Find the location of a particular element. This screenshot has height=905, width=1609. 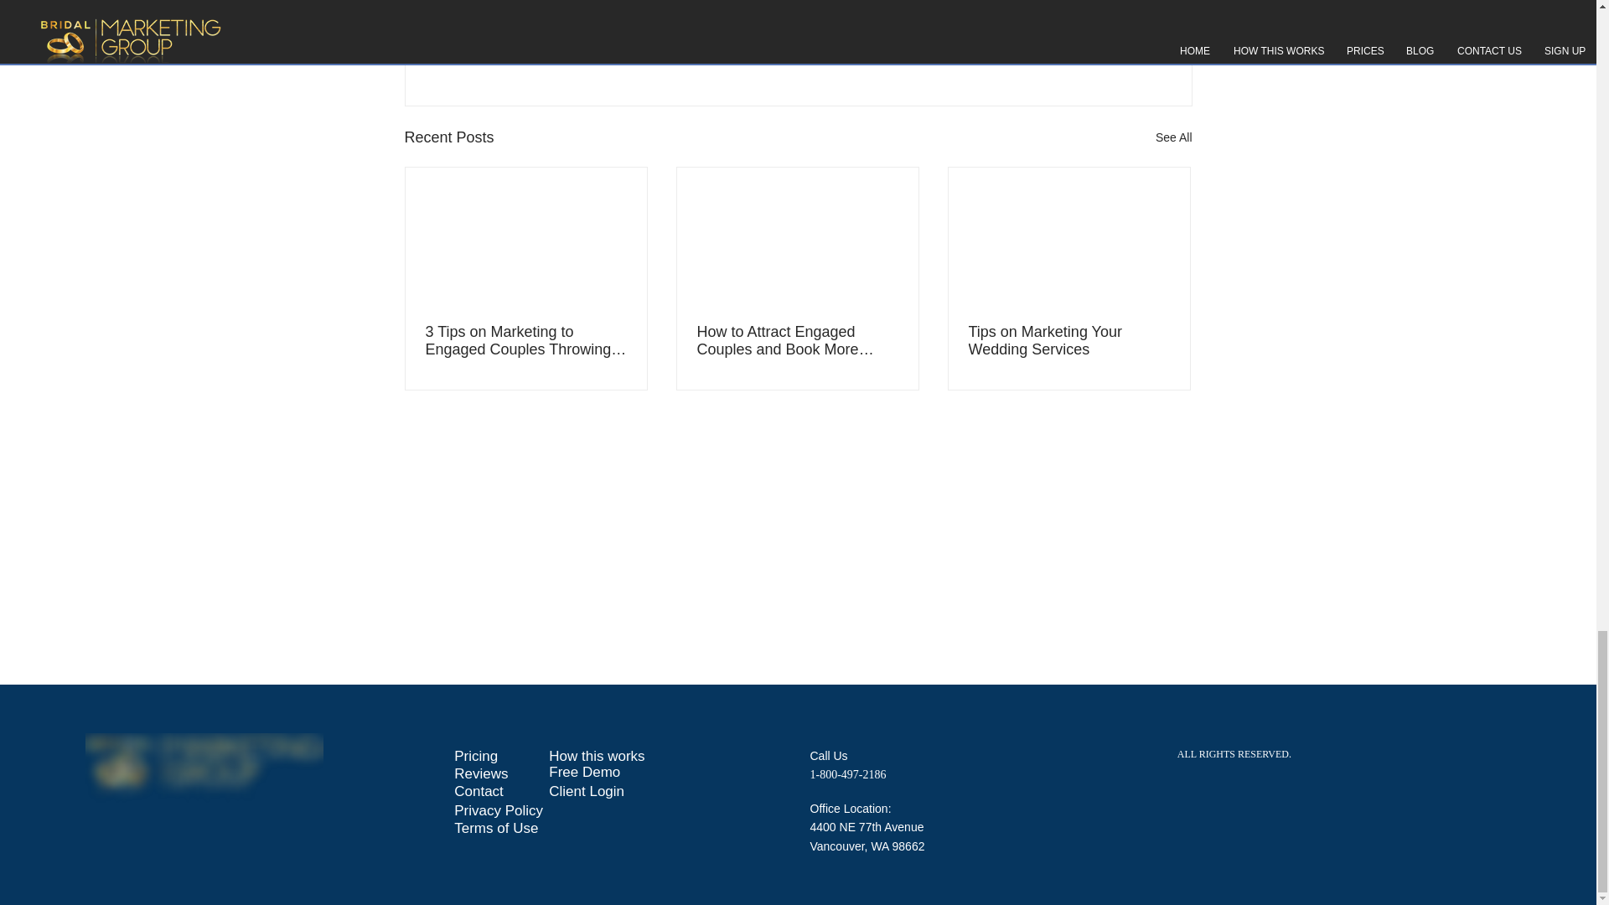

Client Login is located at coordinates (597, 791).